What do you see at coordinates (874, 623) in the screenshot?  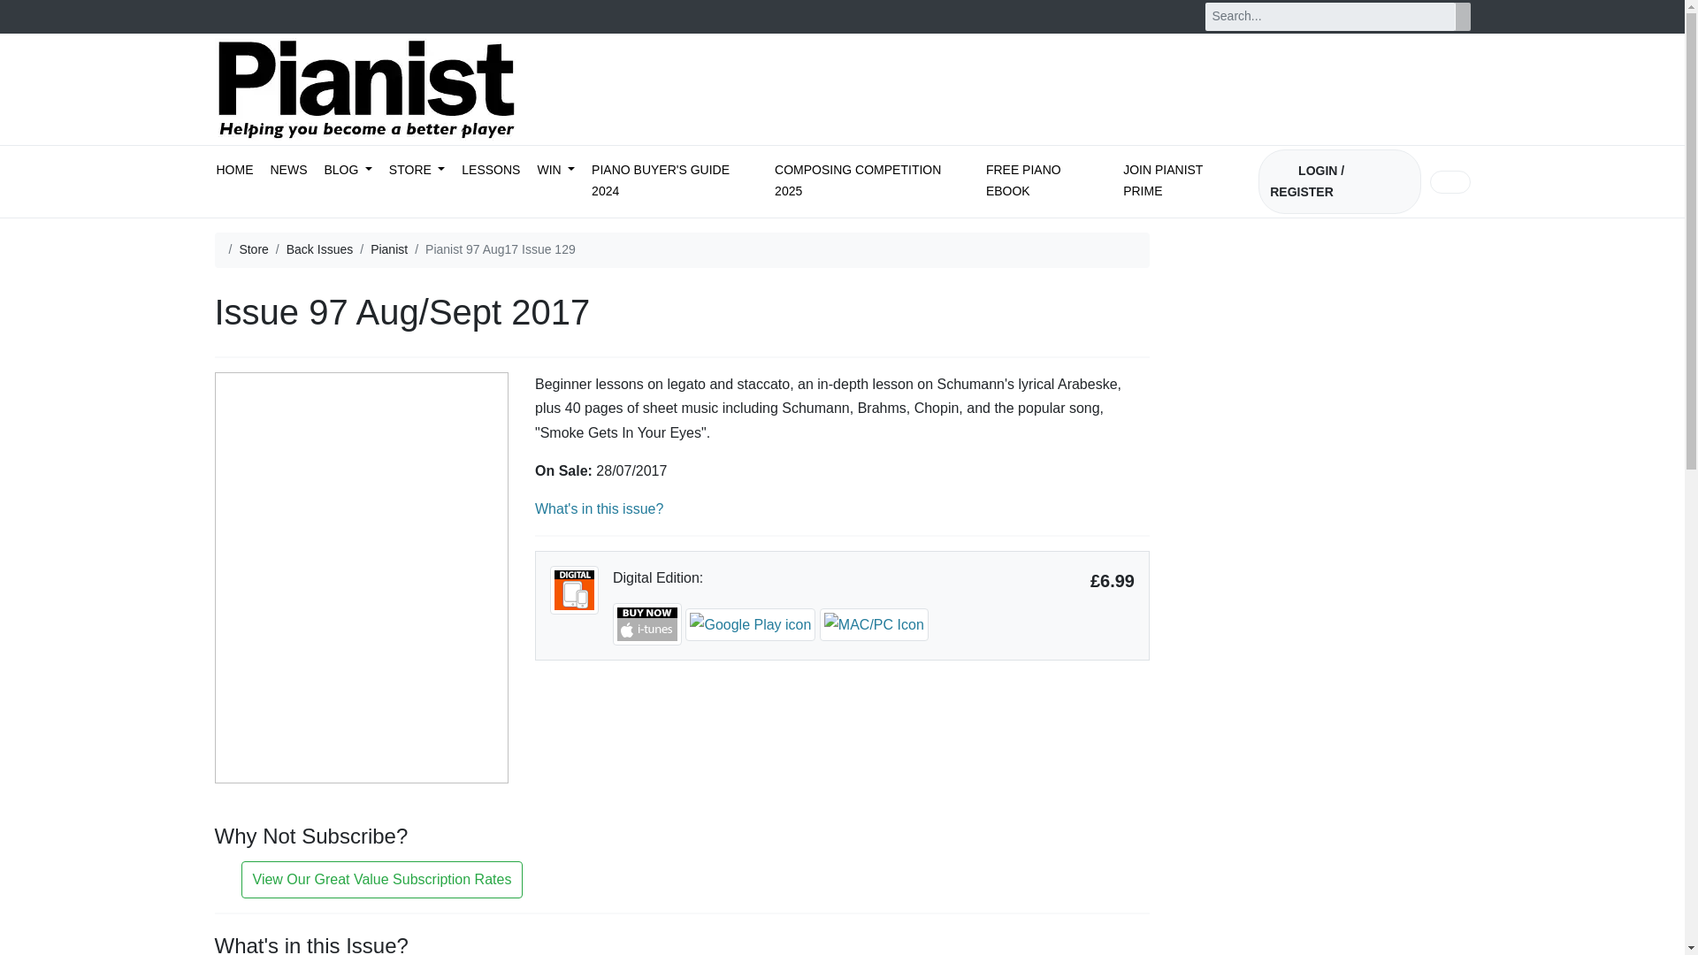 I see `Pocket mags digital magazine link` at bounding box center [874, 623].